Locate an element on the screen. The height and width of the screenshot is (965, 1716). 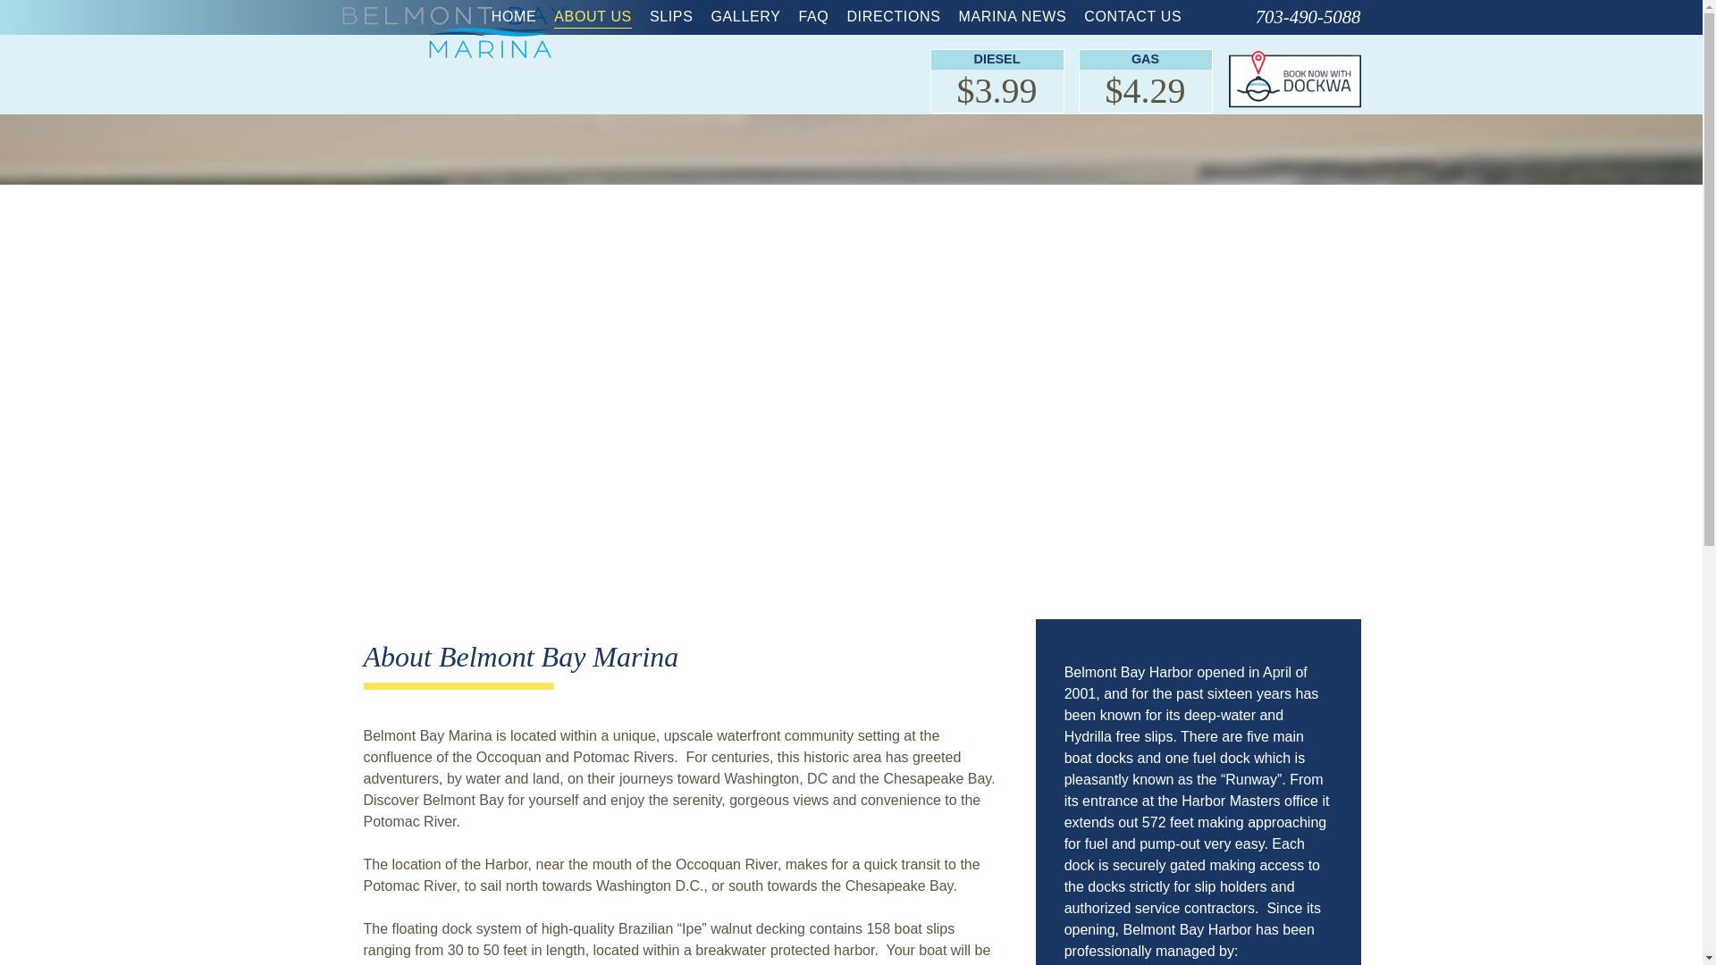
GALLERY is located at coordinates (745, 16).